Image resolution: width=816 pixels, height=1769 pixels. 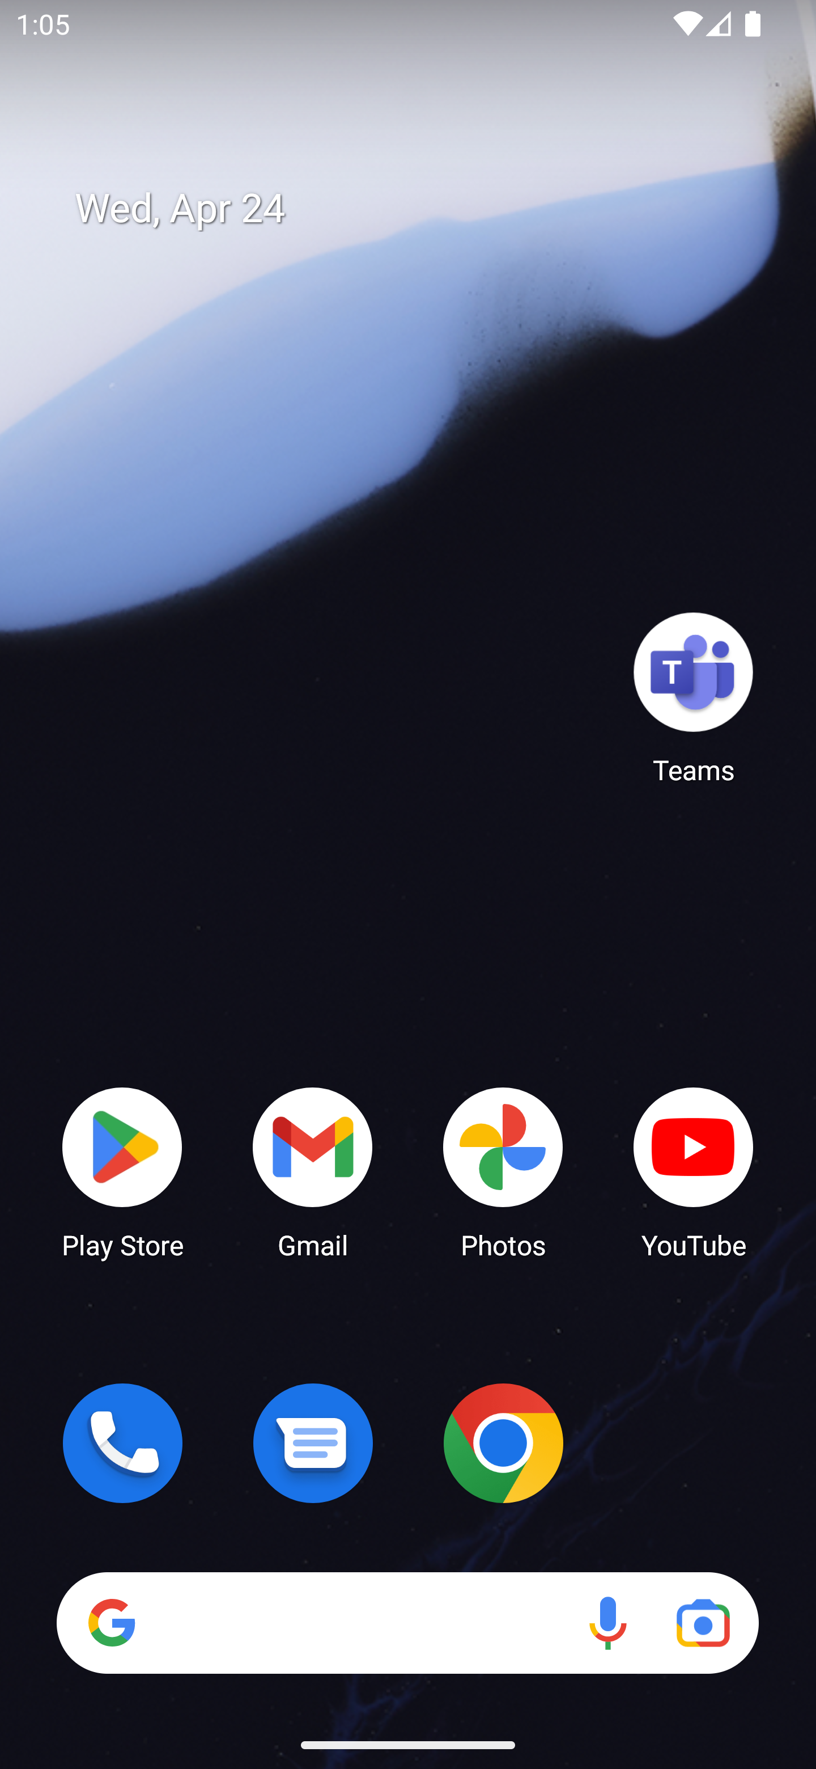 I want to click on Photos, so click(x=503, y=1171).